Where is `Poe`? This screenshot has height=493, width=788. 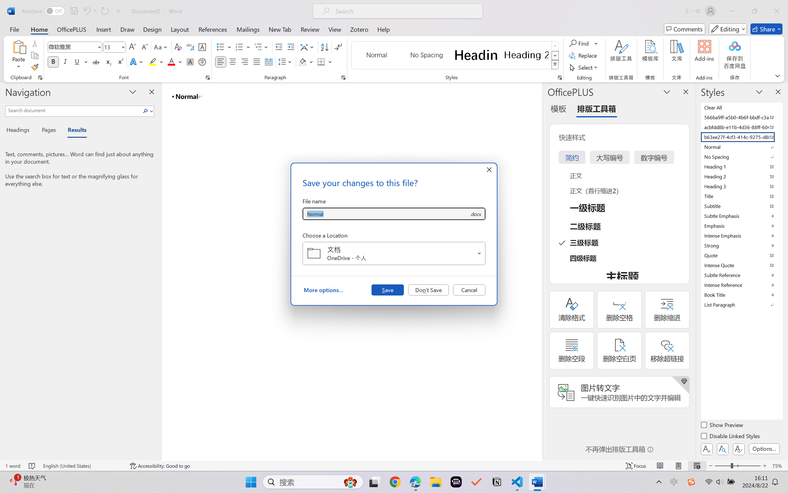 Poe is located at coordinates (456, 482).